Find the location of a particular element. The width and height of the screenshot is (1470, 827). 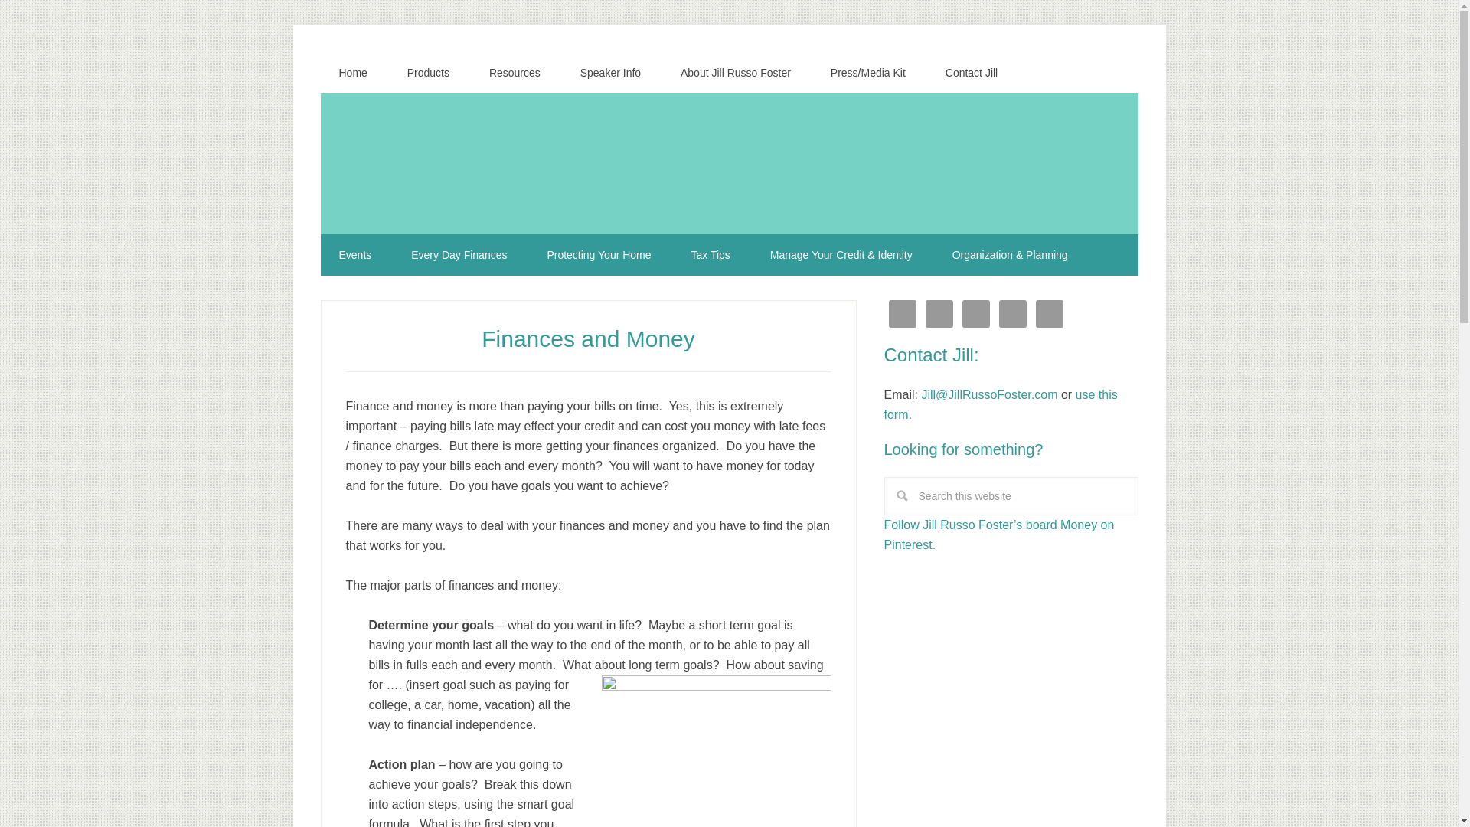

Resources is located at coordinates (514, 73).